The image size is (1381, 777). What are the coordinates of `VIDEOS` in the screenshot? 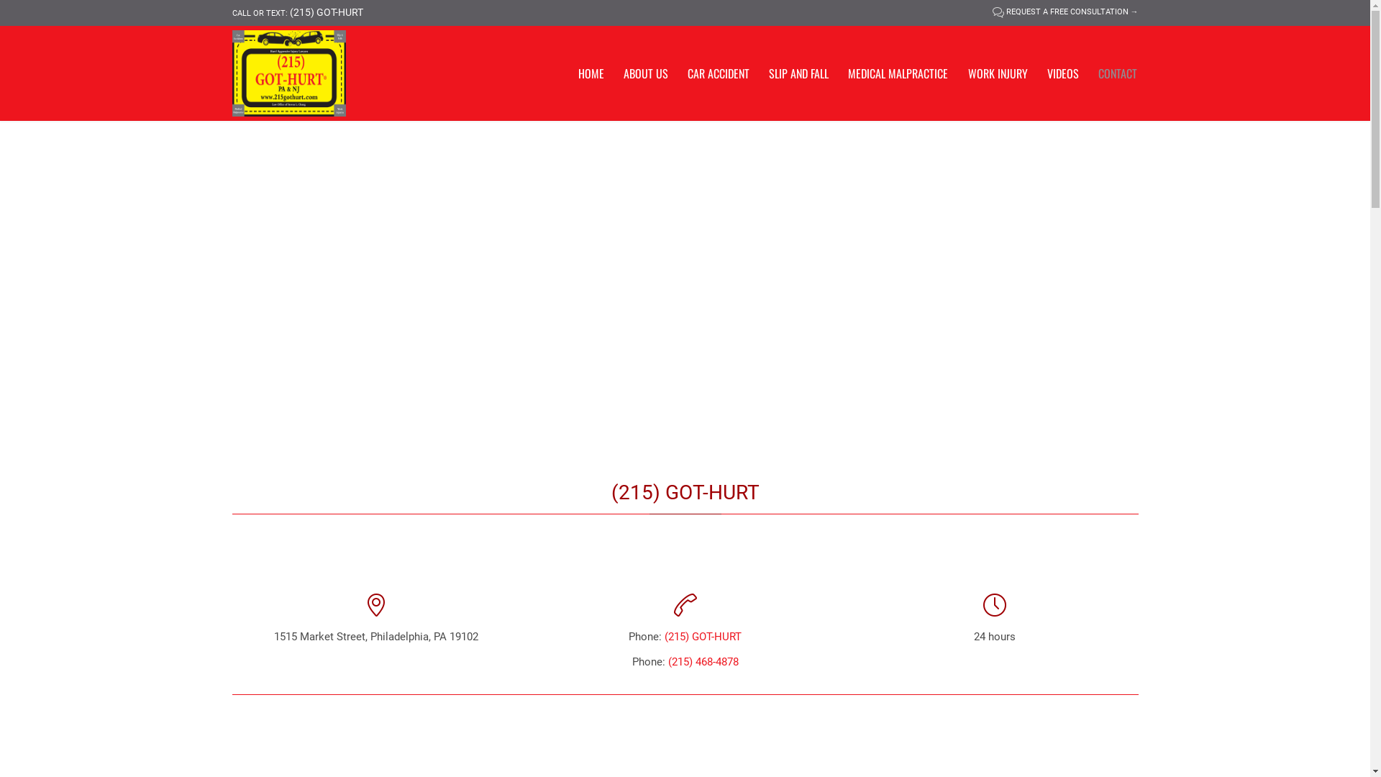 It's located at (1063, 73).